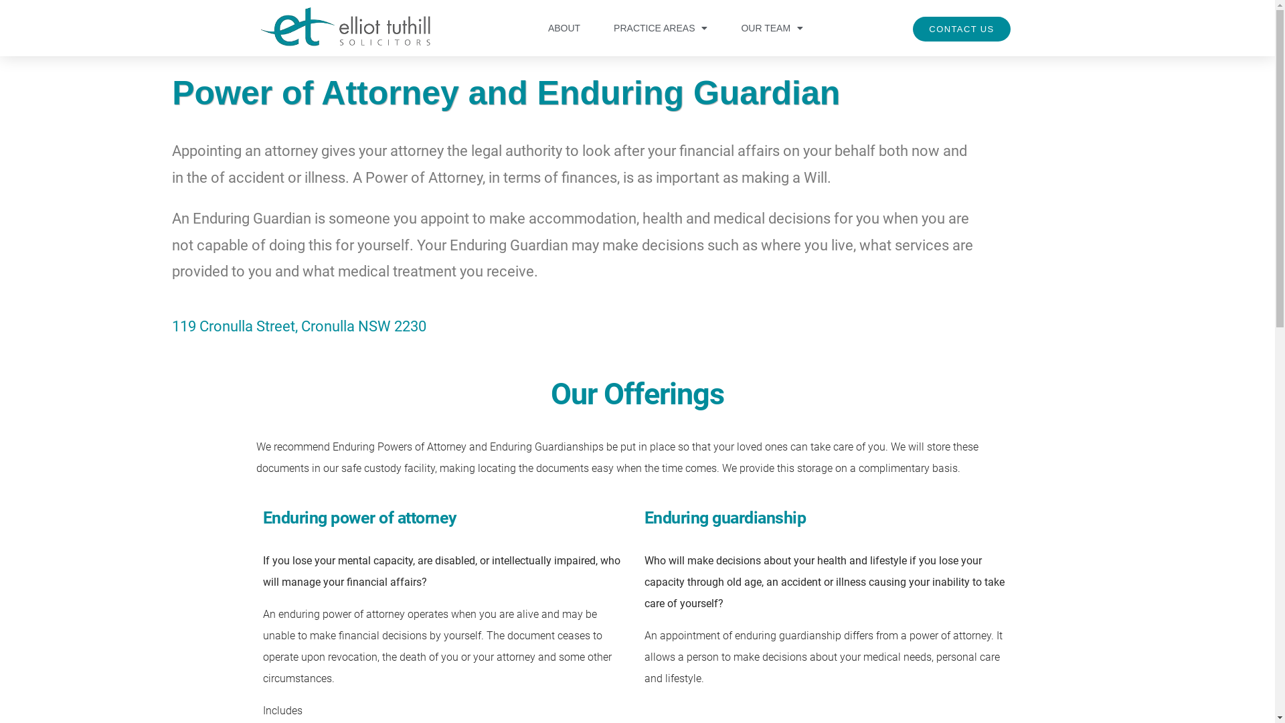 This screenshot has width=1285, height=723. Describe the element at coordinates (961, 29) in the screenshot. I see `CONTACT US` at that location.